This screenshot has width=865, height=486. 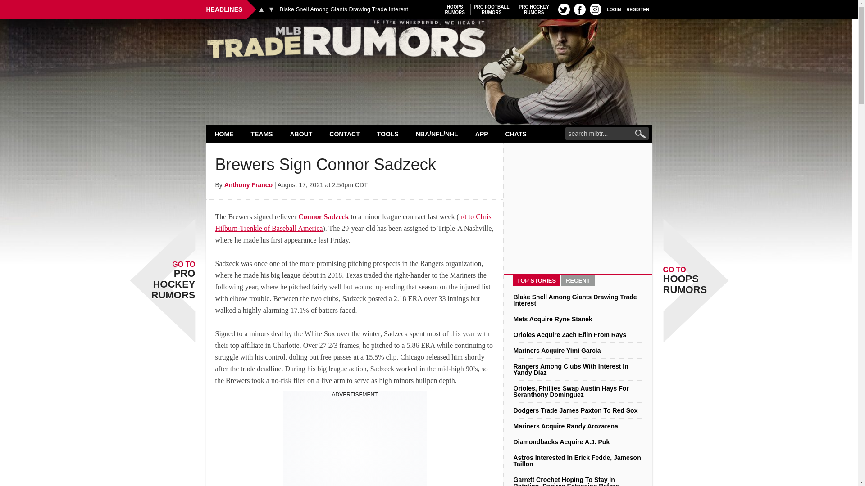 I want to click on Previous, so click(x=271, y=9).